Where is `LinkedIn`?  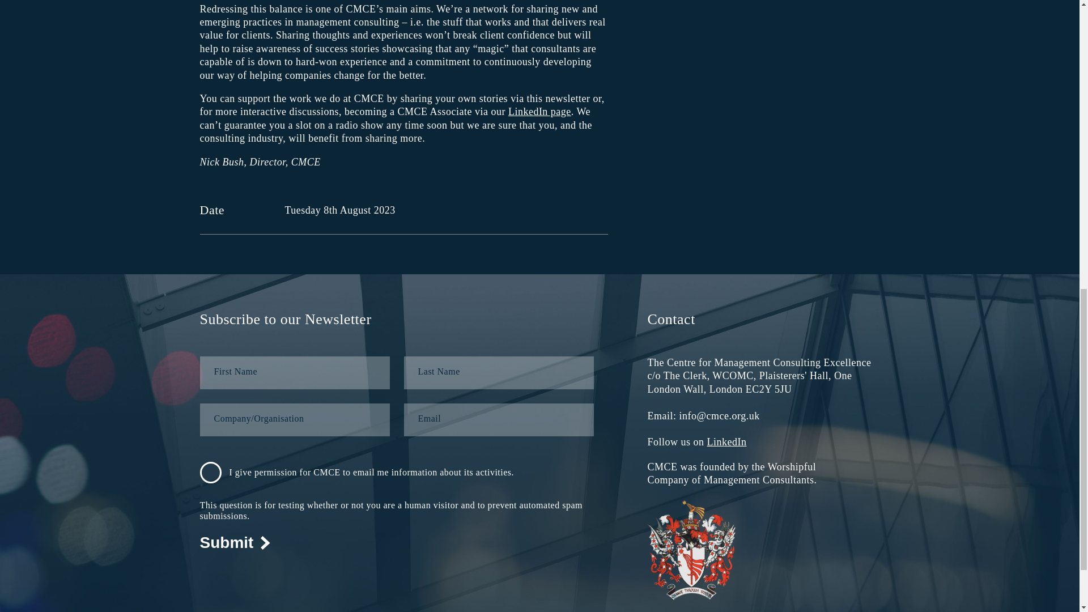
LinkedIn is located at coordinates (726, 442).